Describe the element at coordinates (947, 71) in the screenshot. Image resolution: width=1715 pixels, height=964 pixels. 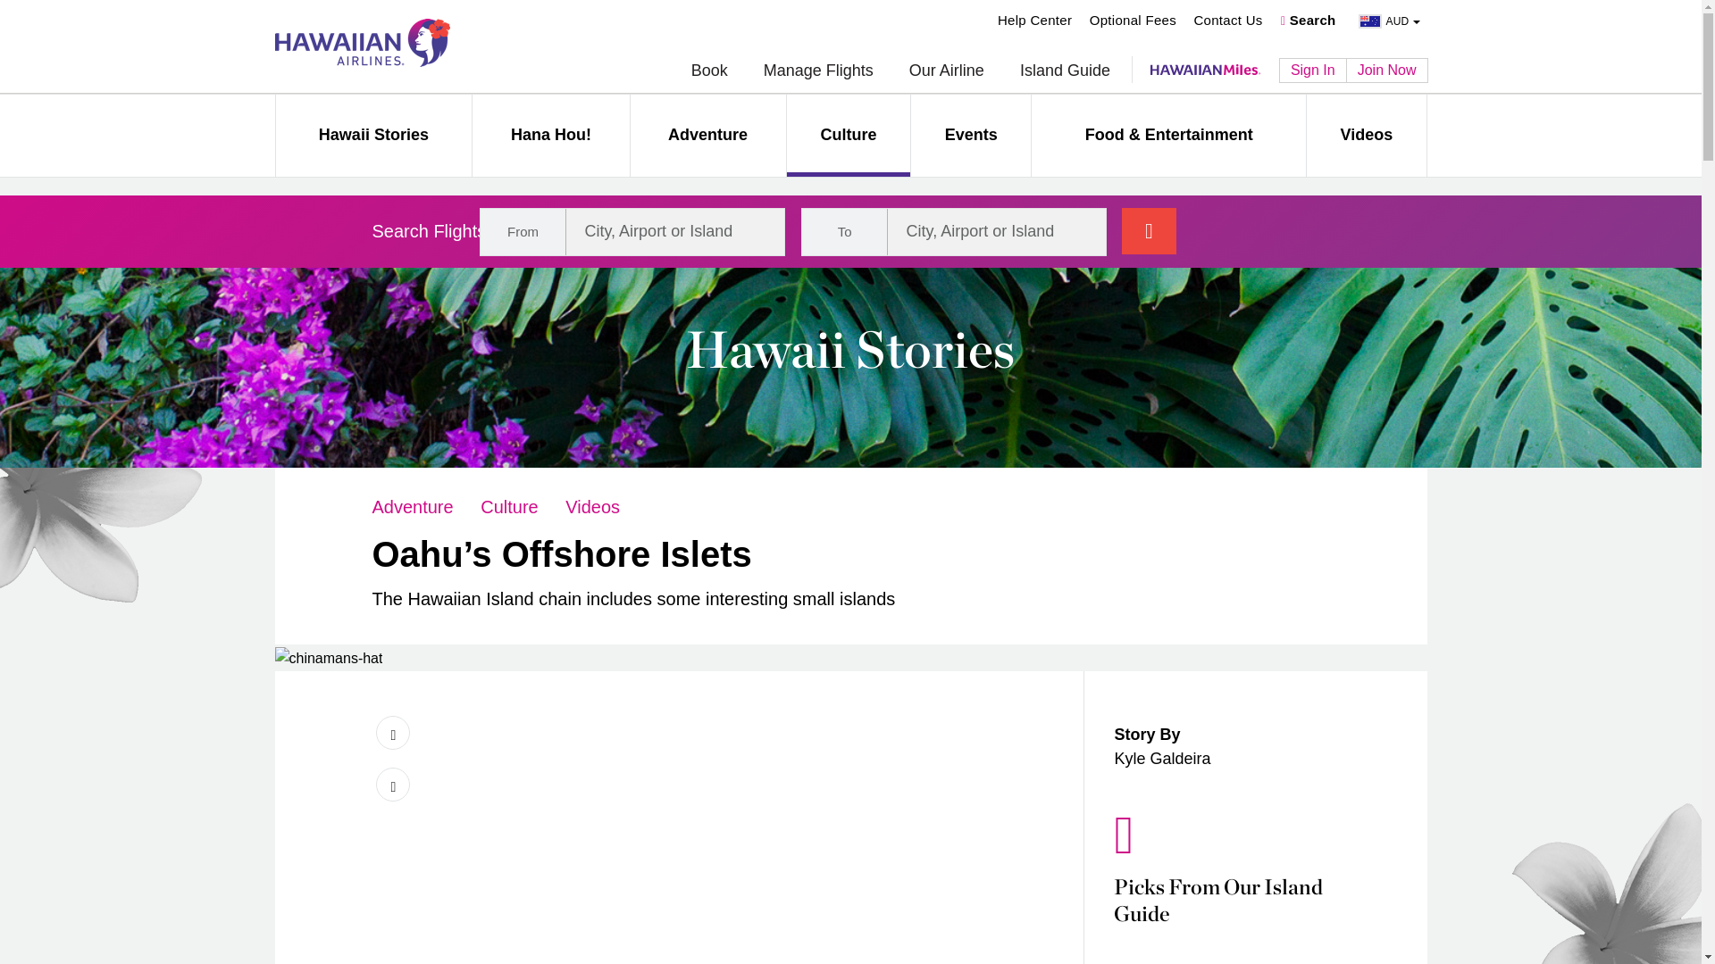
I see `Our Airline` at that location.